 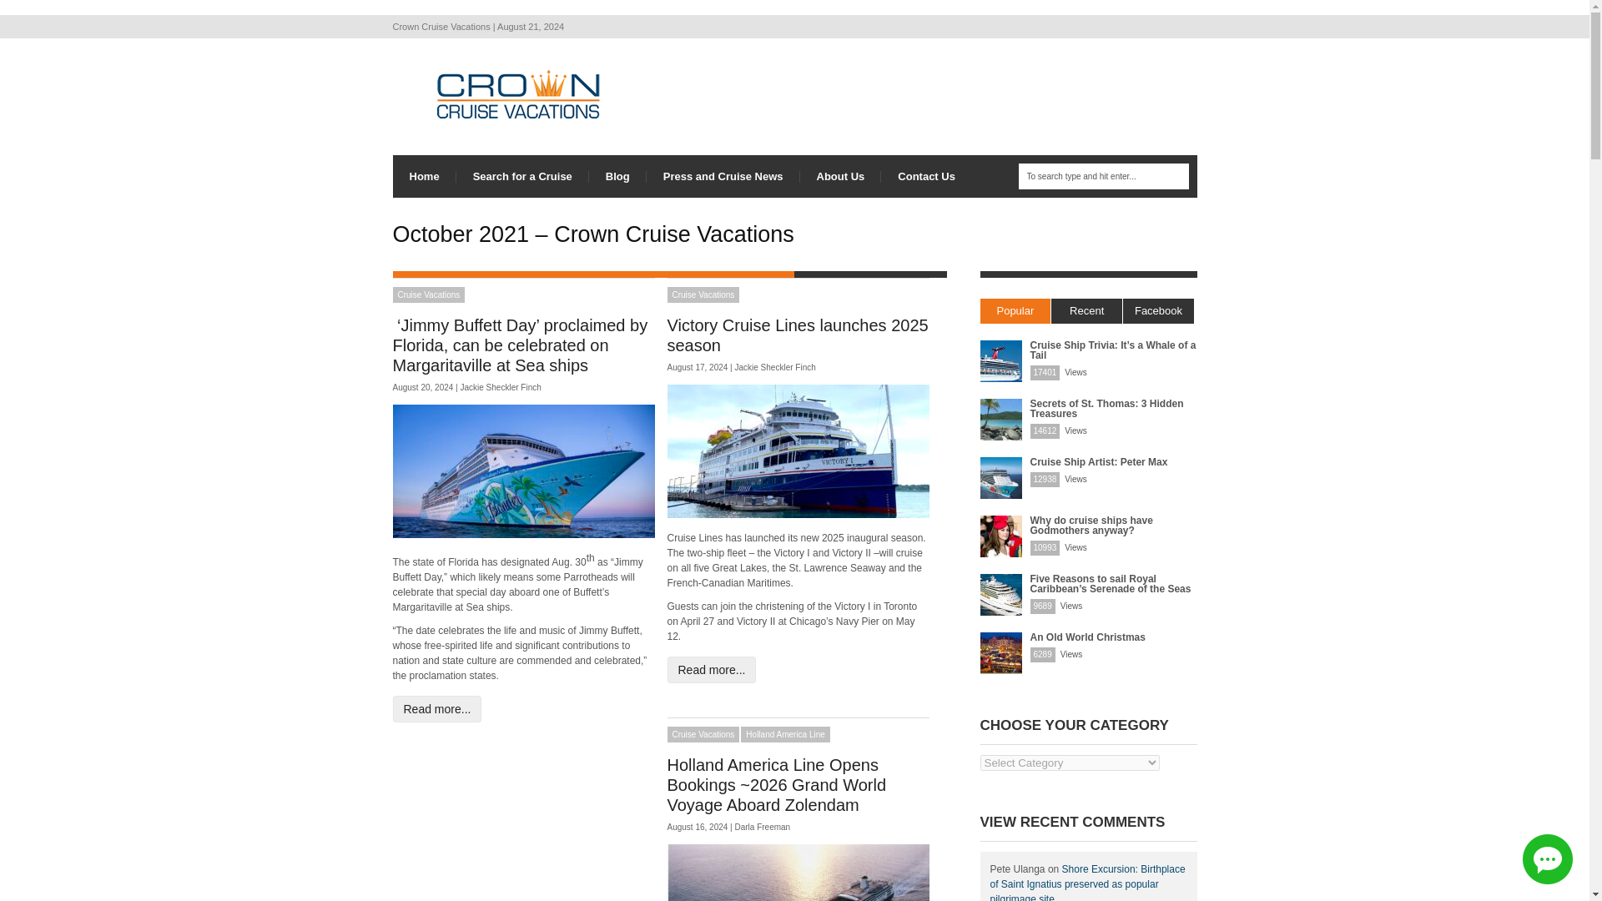 I want to click on Read more..., so click(x=437, y=709).